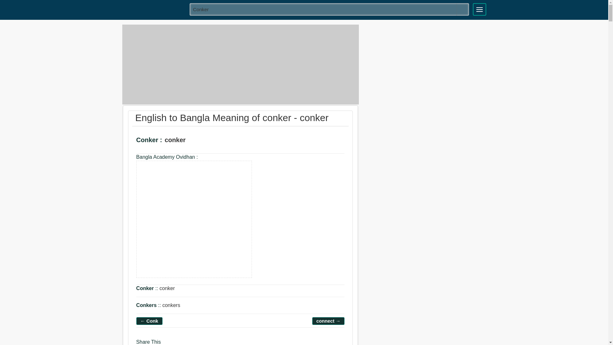 This screenshot has height=345, width=613. What do you see at coordinates (204, 344) in the screenshot?
I see `More Share` at bounding box center [204, 344].